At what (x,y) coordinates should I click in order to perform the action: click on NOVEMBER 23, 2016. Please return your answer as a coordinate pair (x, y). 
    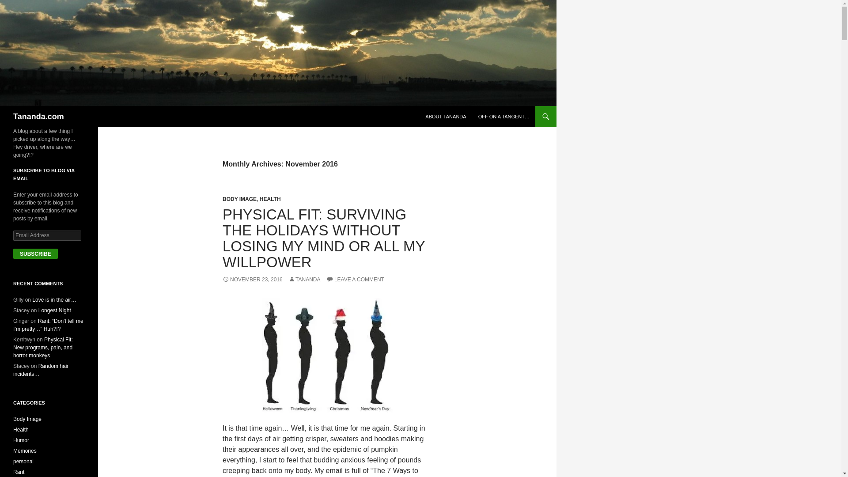
    Looking at the image, I should click on (252, 280).